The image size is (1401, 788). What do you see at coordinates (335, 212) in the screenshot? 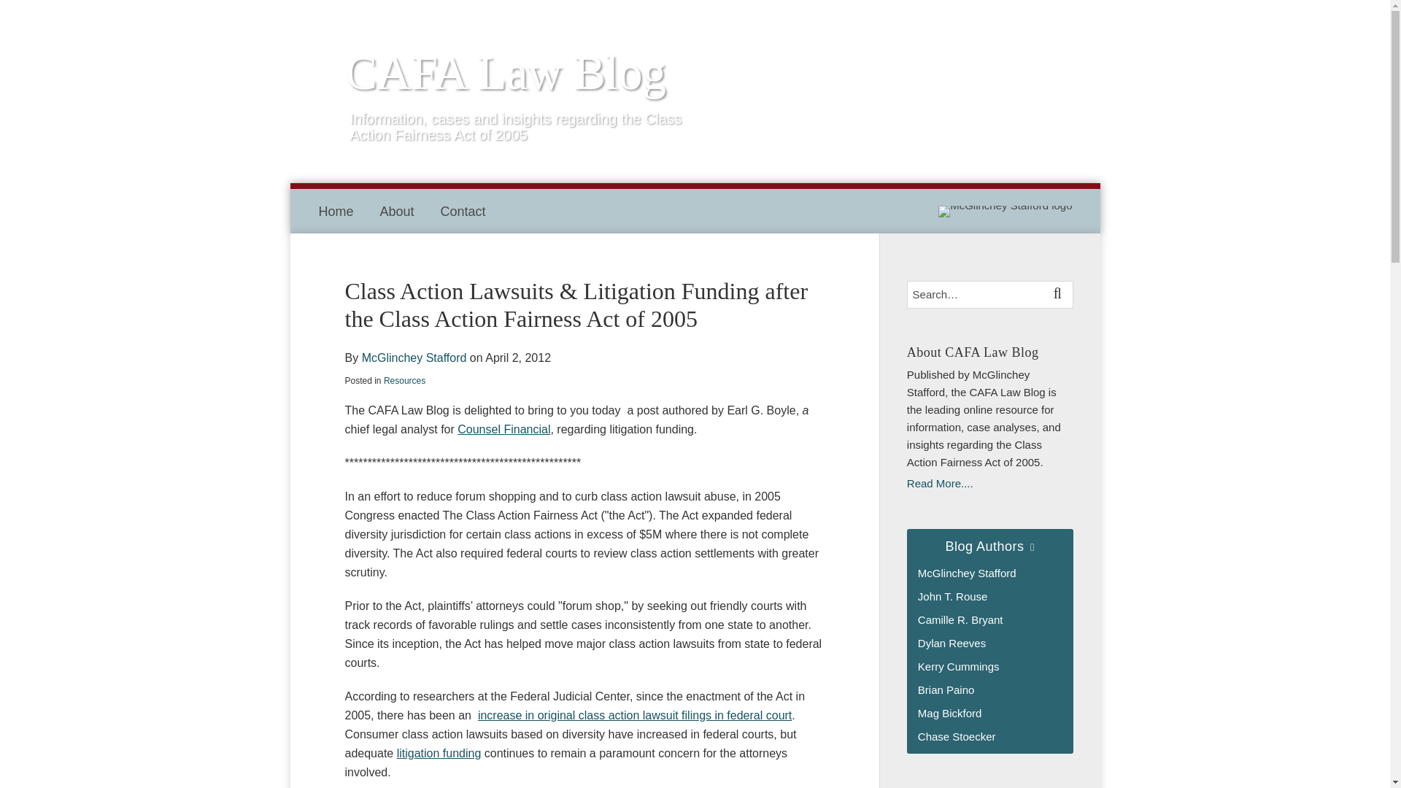
I see `Home` at bounding box center [335, 212].